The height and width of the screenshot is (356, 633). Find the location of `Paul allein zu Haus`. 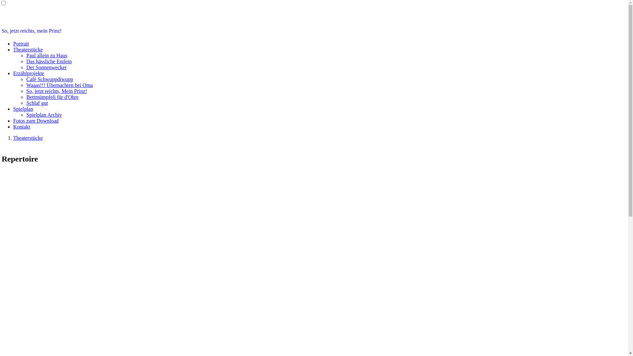

Paul allein zu Haus is located at coordinates (47, 55).